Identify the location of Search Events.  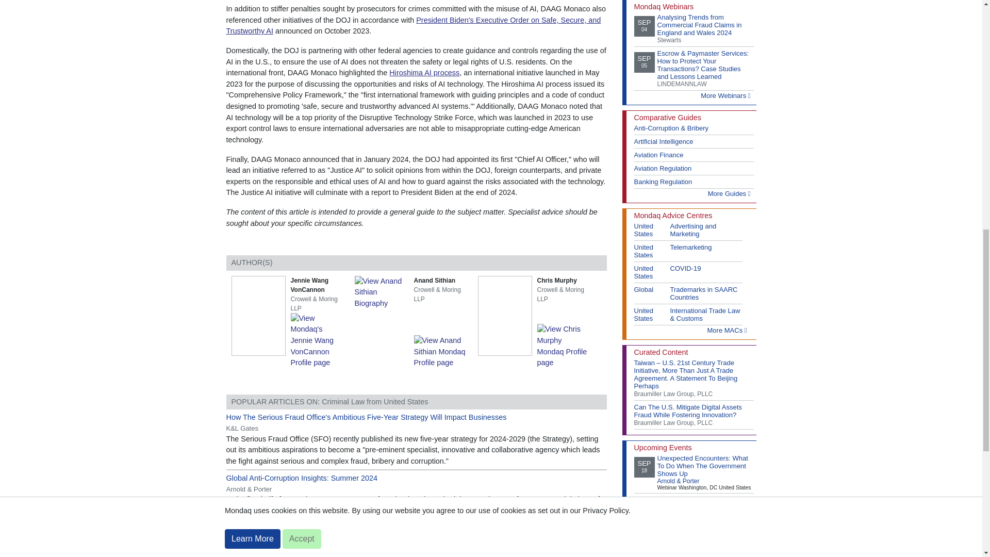
(729, 555).